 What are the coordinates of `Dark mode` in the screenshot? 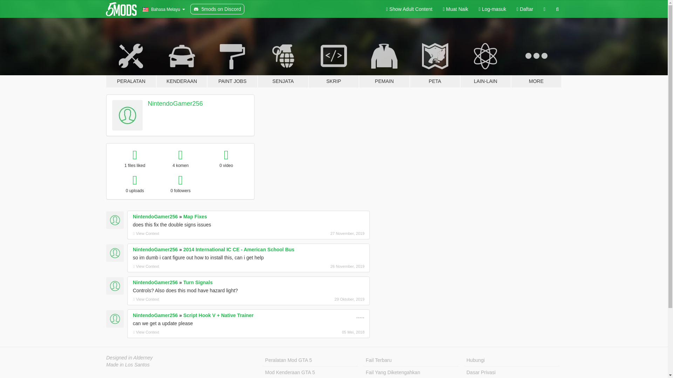 It's located at (544, 9).